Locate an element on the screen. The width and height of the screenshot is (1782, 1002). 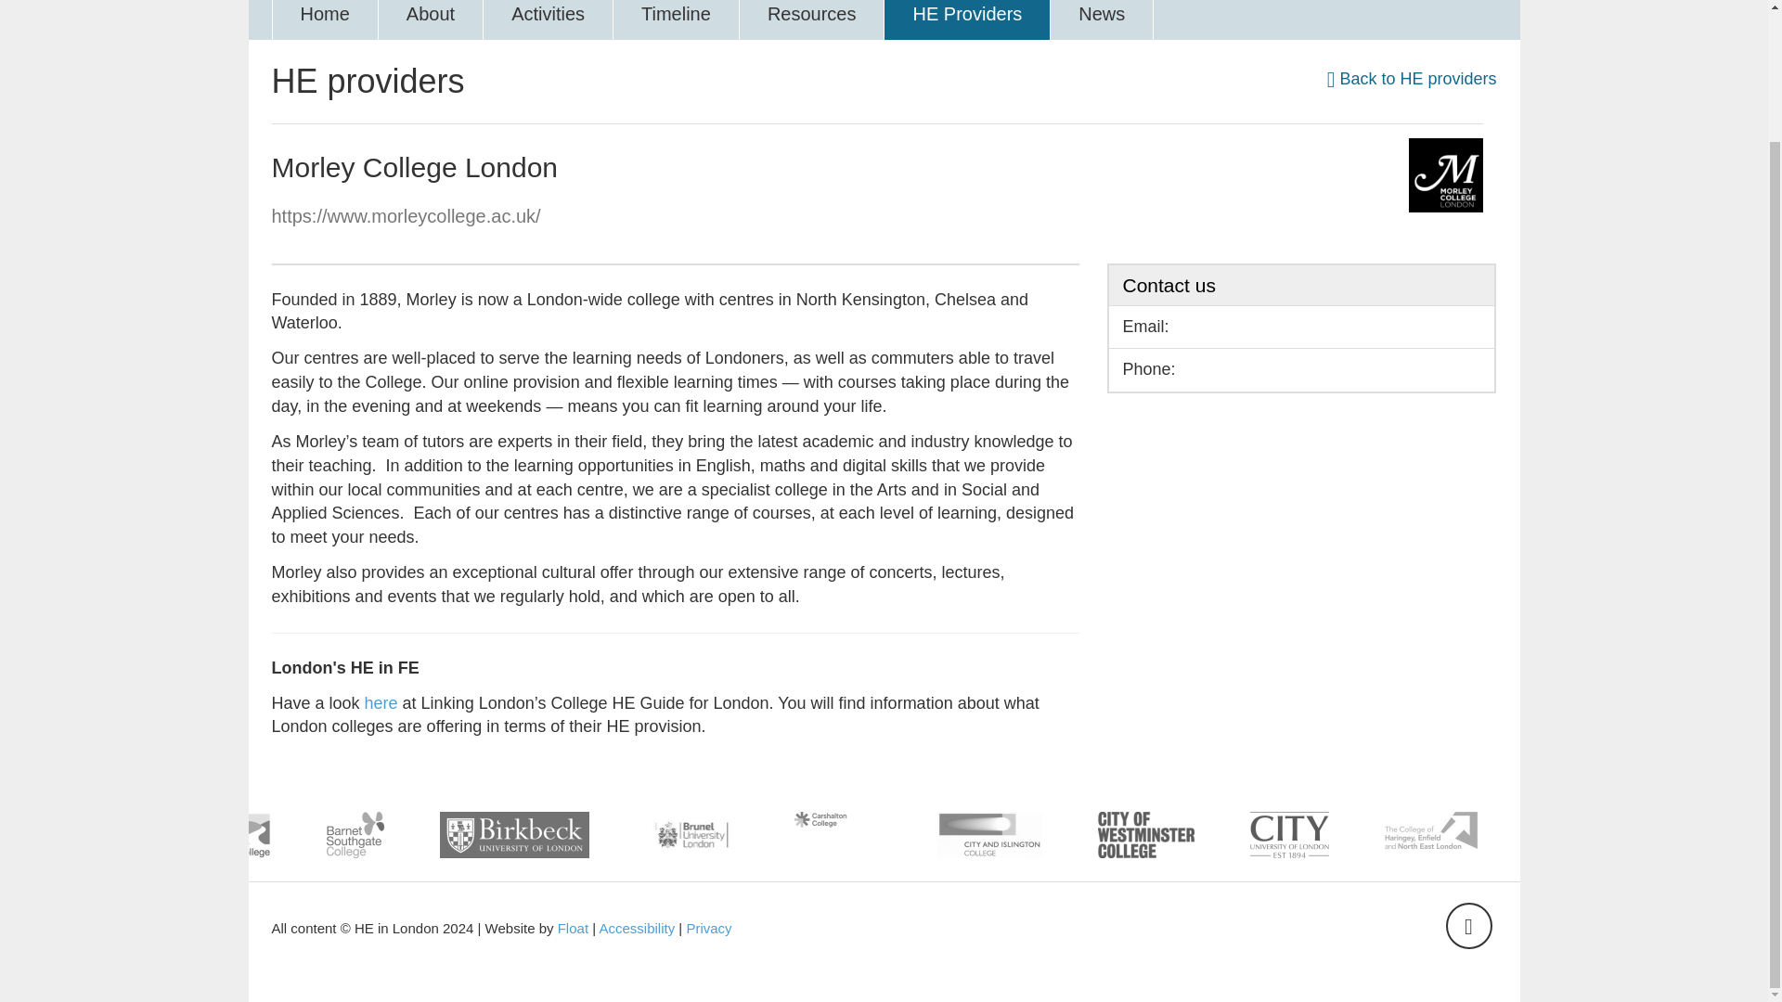
News is located at coordinates (1102, 20).